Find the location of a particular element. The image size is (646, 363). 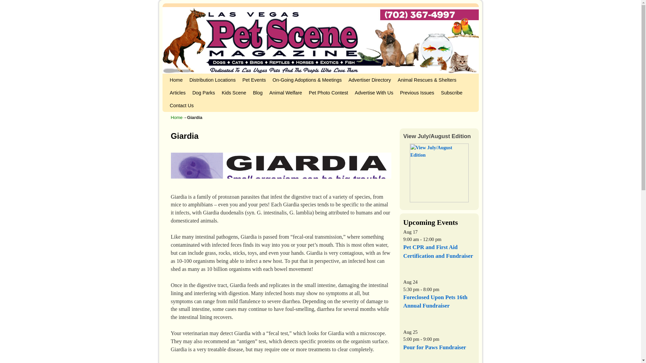

Distribution Locations is located at coordinates (212, 80).